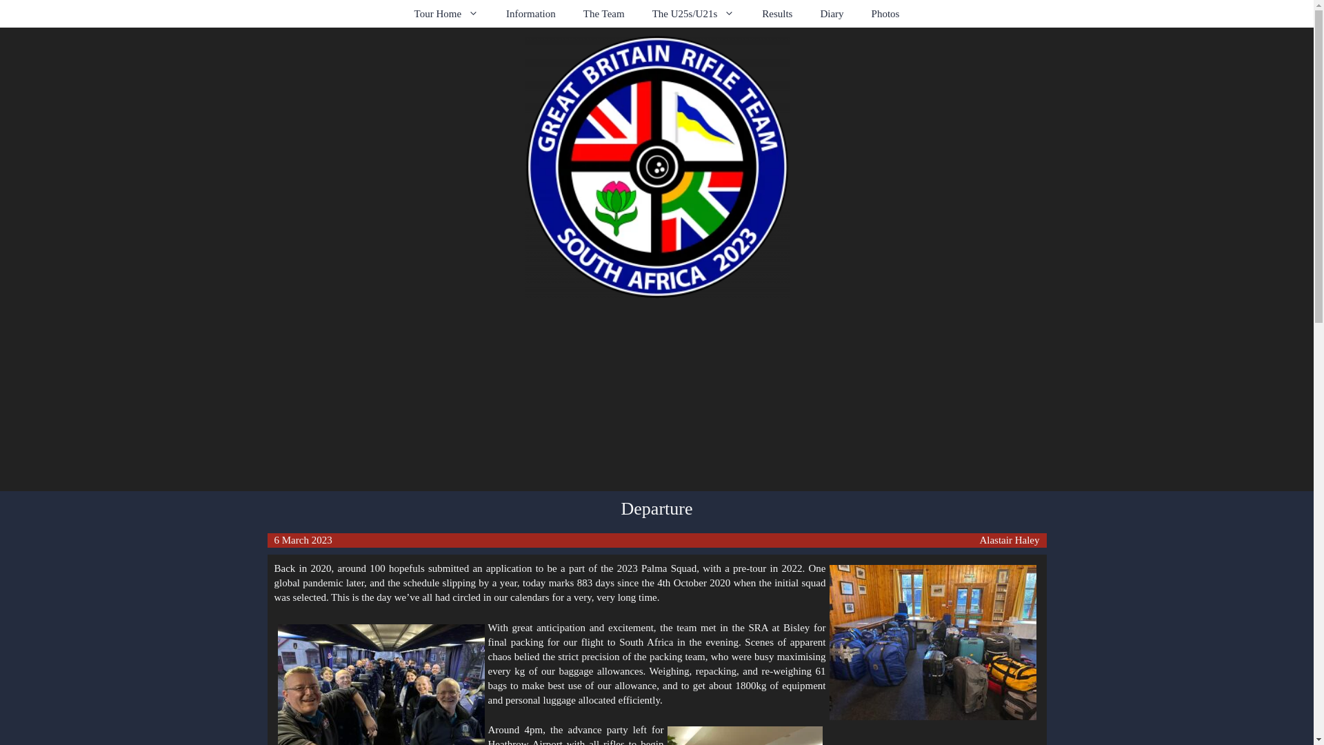 This screenshot has width=1324, height=745. Describe the element at coordinates (932, 642) in the screenshot. I see `9c27dda9-c864-499b-97f0-017ac4a95055` at that location.